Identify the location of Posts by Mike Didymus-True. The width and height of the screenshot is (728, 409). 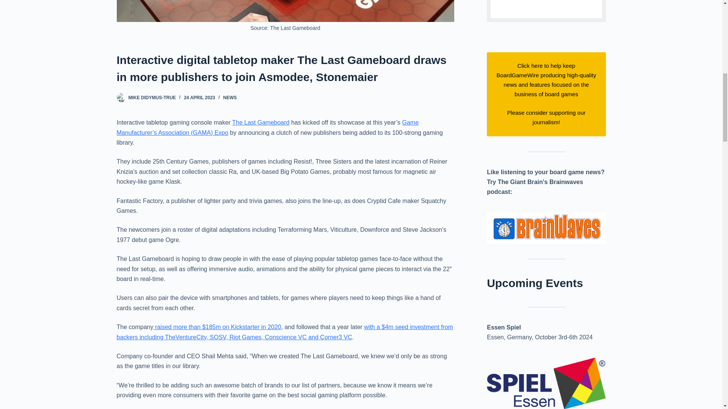
(152, 97).